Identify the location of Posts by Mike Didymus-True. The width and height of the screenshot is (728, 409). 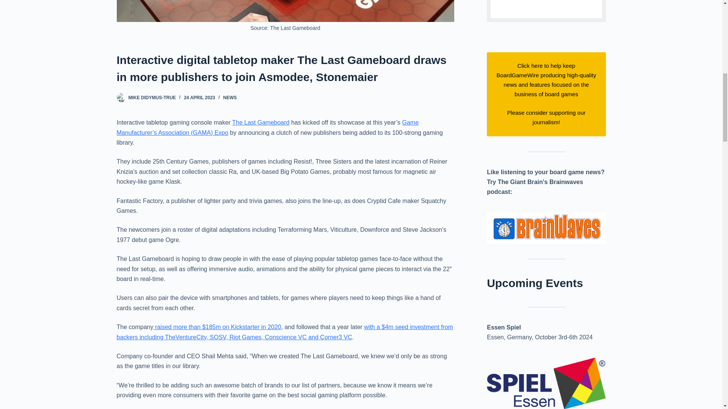
(152, 97).